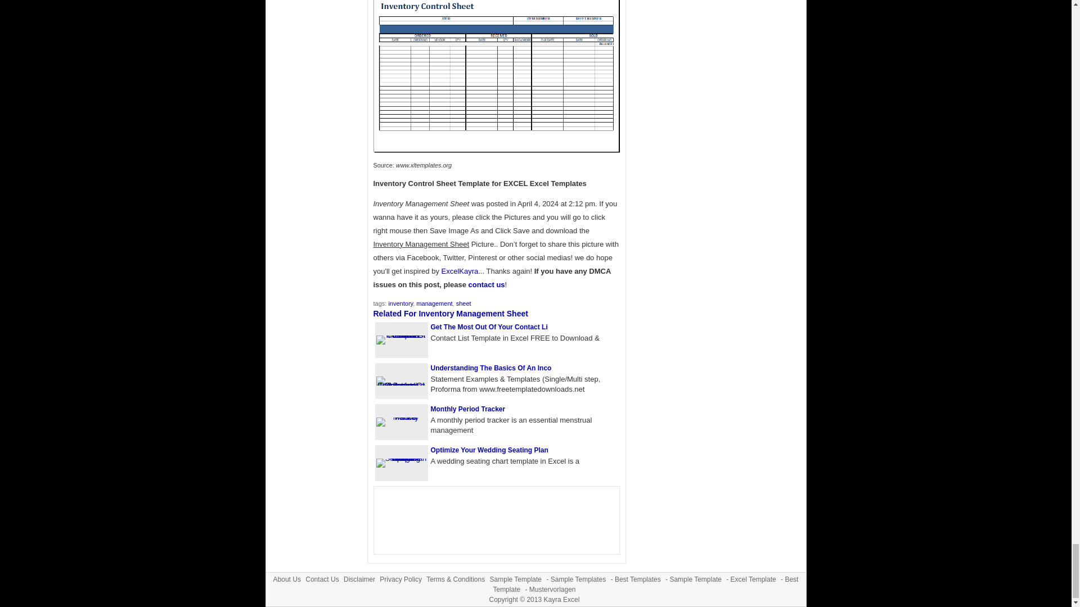  Describe the element at coordinates (489, 327) in the screenshot. I see `Get The Most Out Of Your Contact Li` at that location.